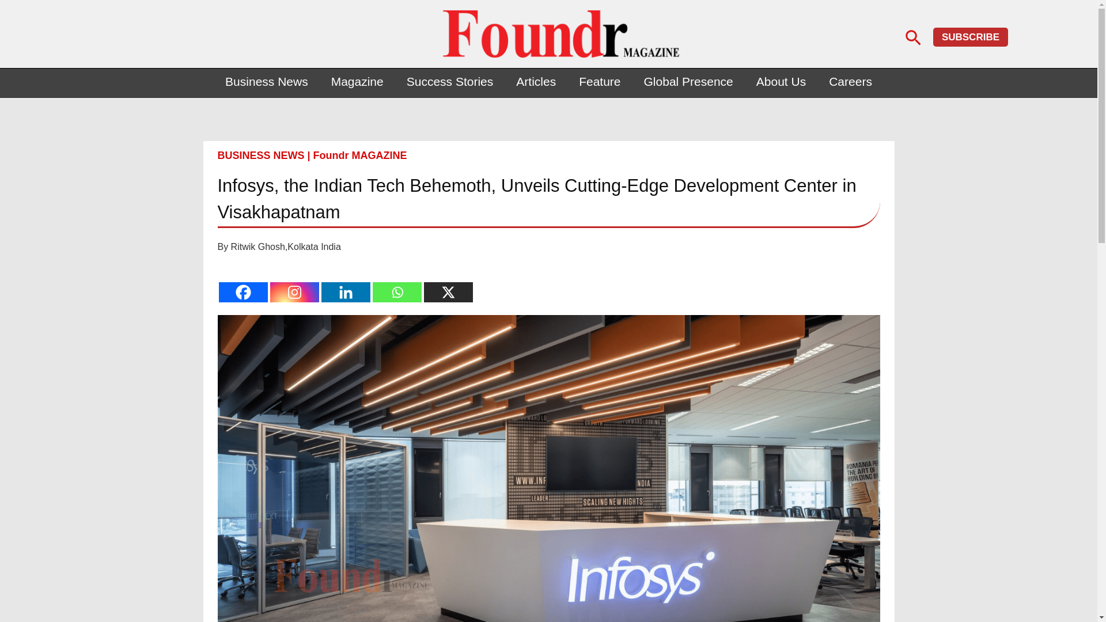 This screenshot has width=1106, height=622. What do you see at coordinates (357, 82) in the screenshot?
I see `Magazine` at bounding box center [357, 82].